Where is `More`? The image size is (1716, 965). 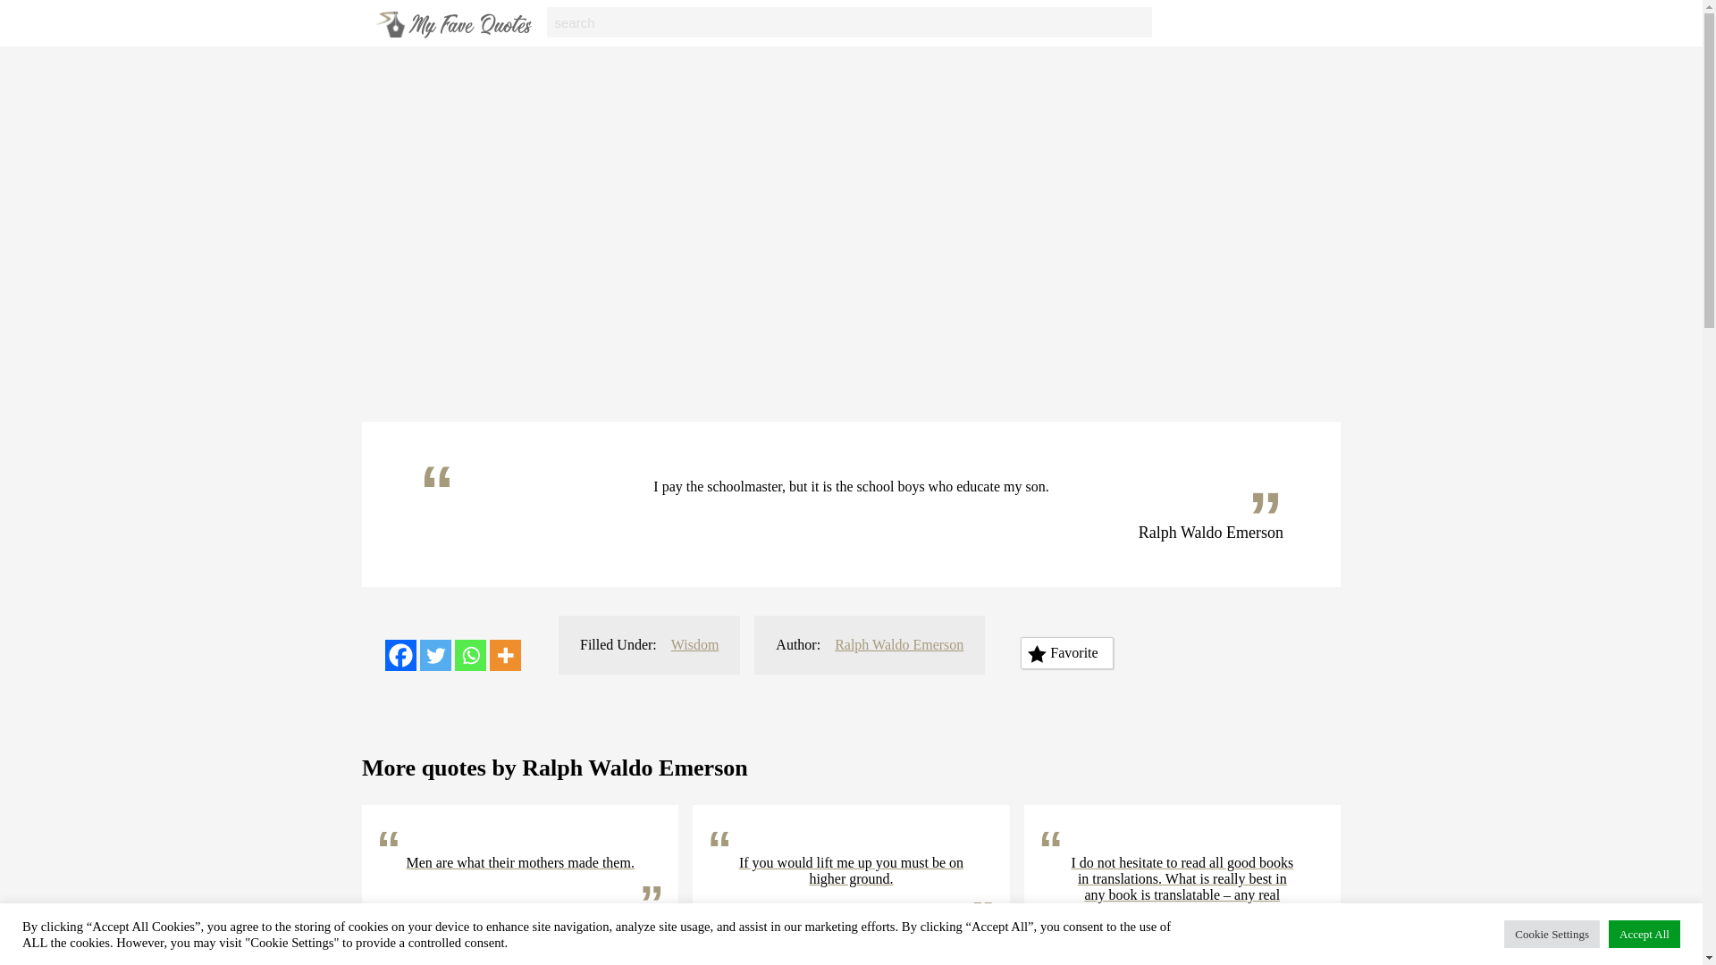
More is located at coordinates (505, 655).